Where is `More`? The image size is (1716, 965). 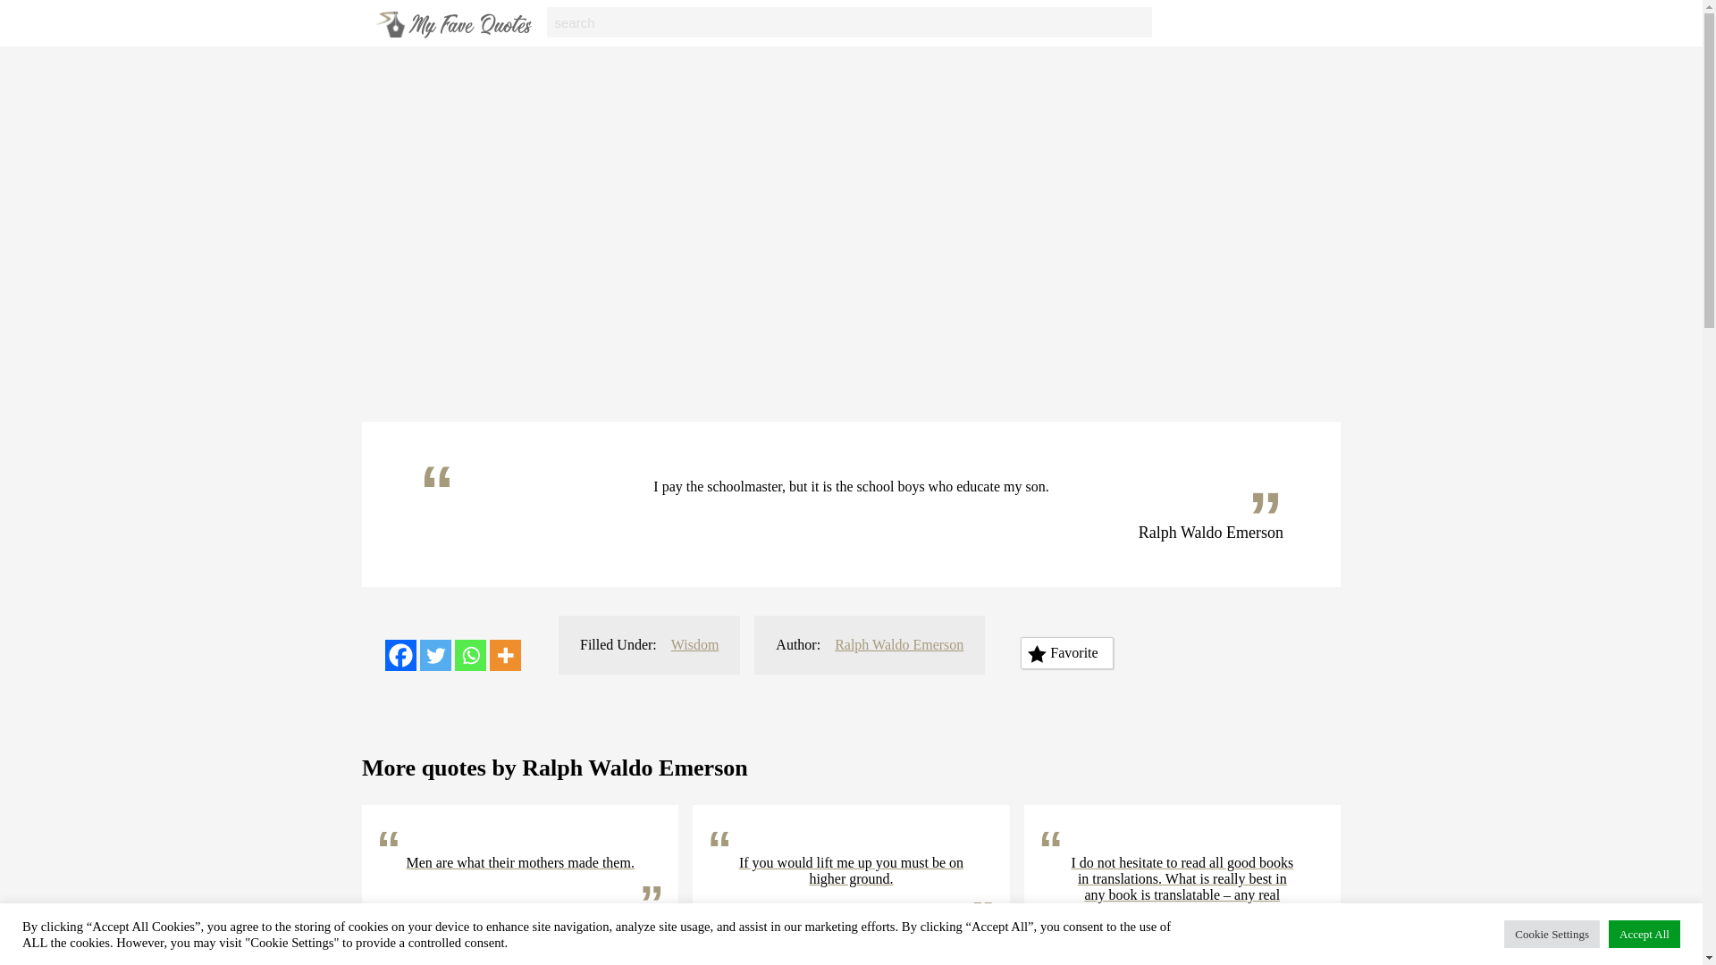
More is located at coordinates (505, 655).